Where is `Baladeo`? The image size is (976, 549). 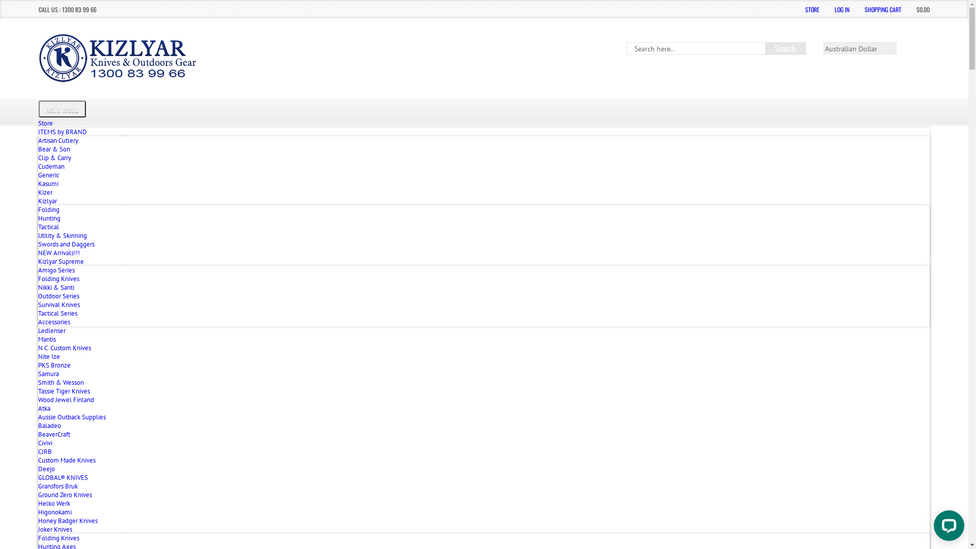
Baladeo is located at coordinates (484, 426).